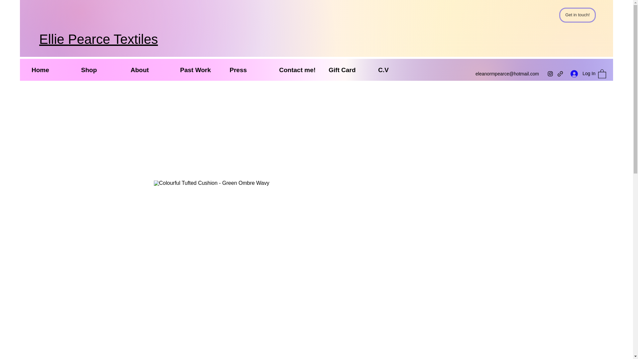 Image resolution: width=638 pixels, height=359 pixels. What do you see at coordinates (199, 69) in the screenshot?
I see `Past Work` at bounding box center [199, 69].